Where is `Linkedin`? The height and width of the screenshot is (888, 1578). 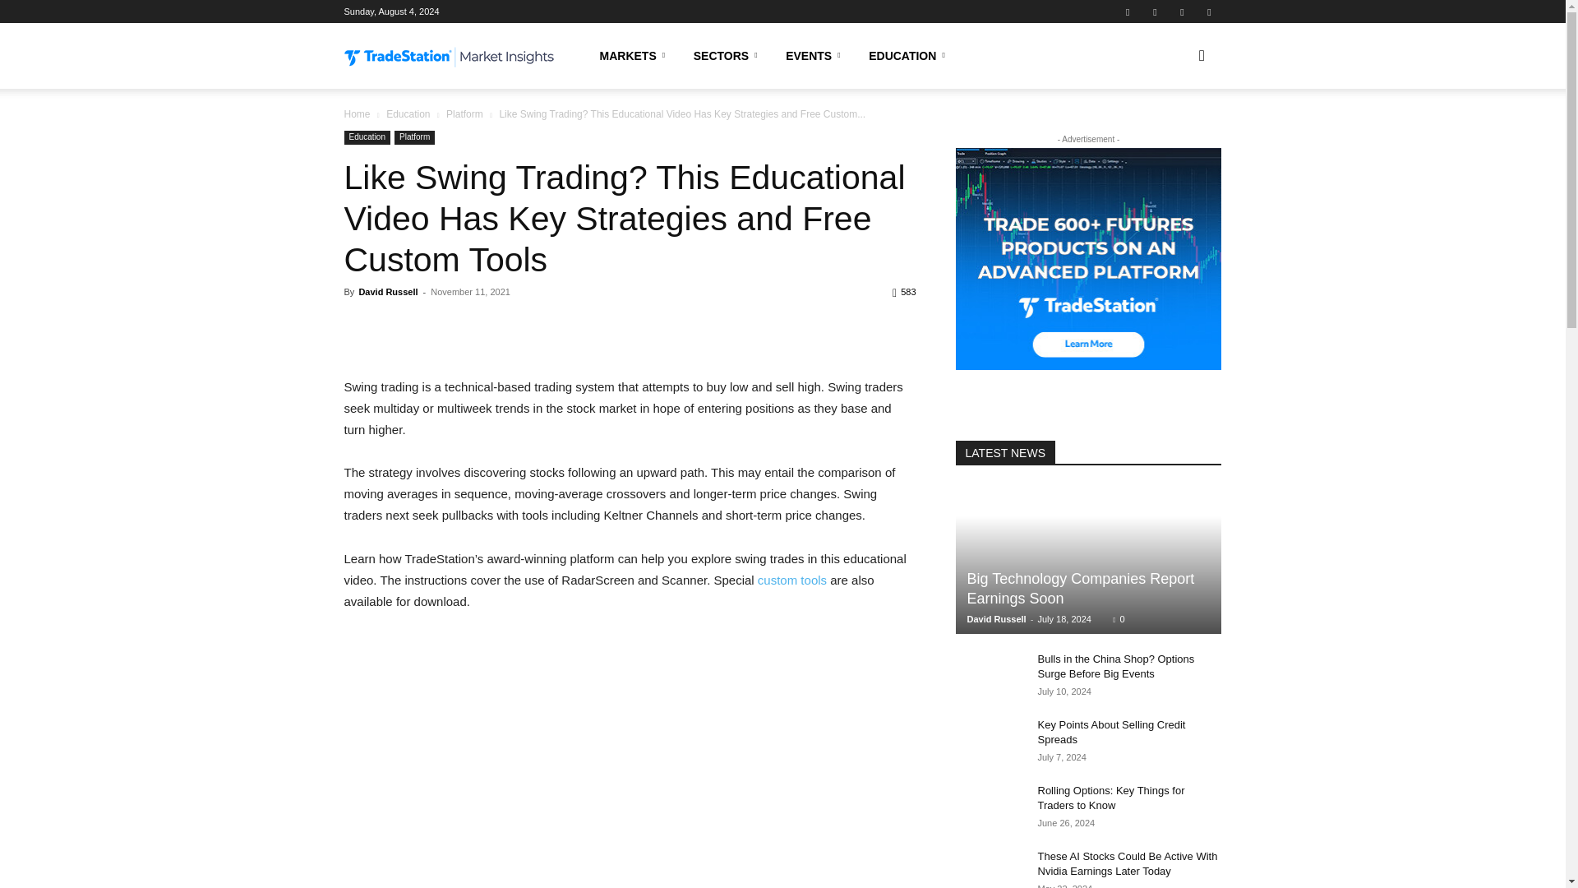 Linkedin is located at coordinates (1155, 12).